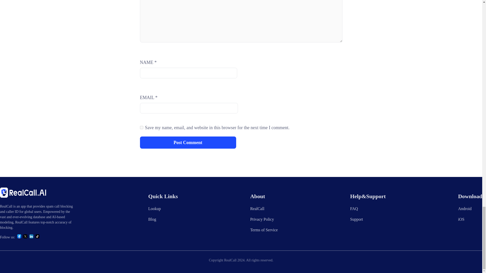  What do you see at coordinates (264, 230) in the screenshot?
I see `Terms of Service` at bounding box center [264, 230].